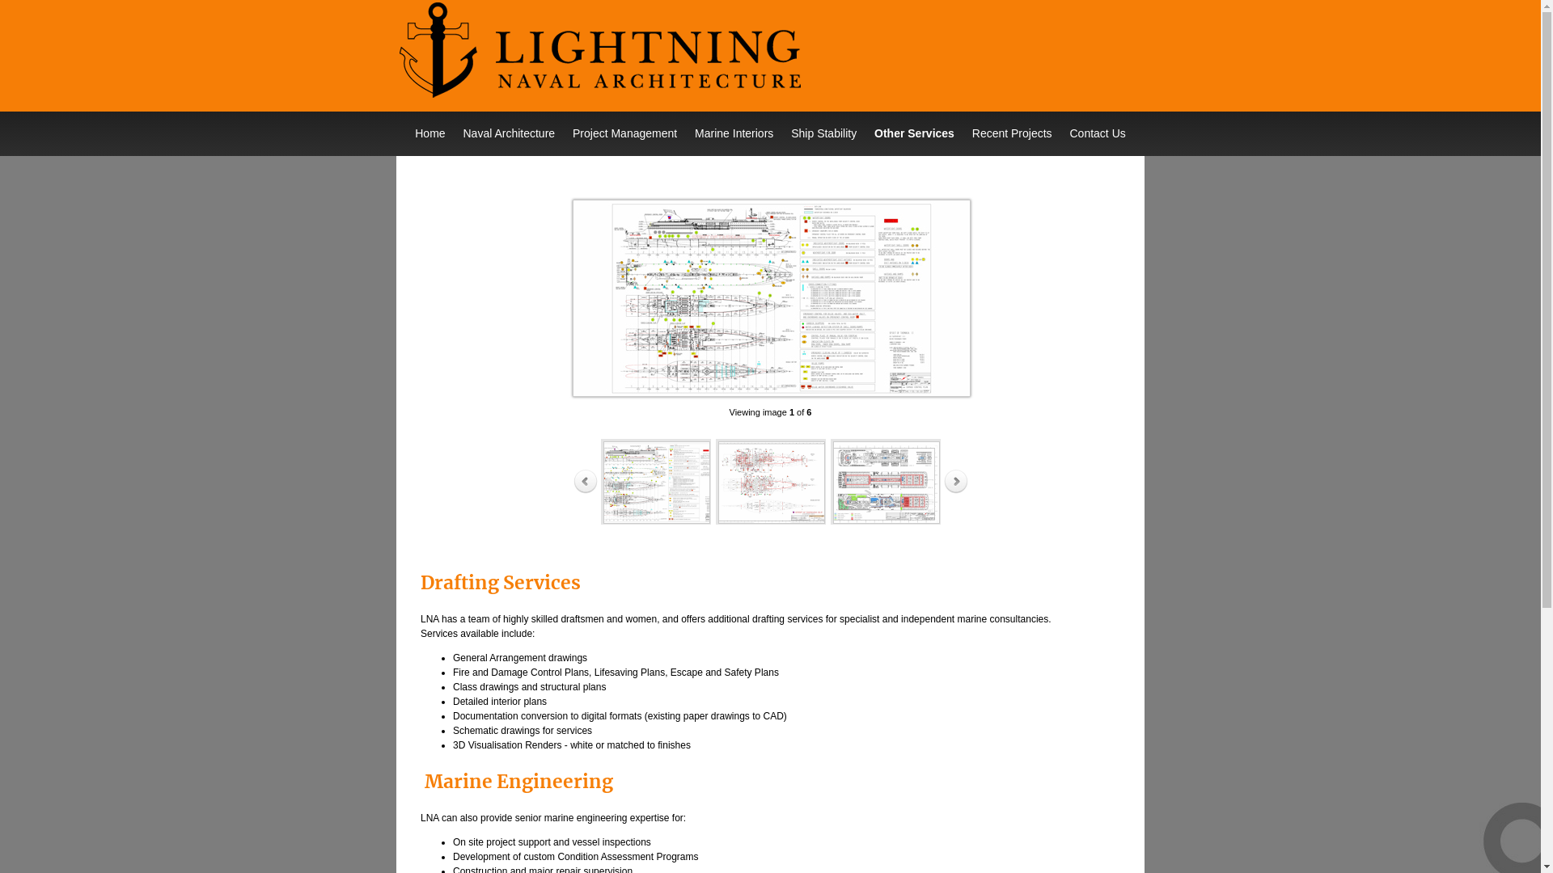 The height and width of the screenshot is (873, 1553). Describe the element at coordinates (734, 134) in the screenshot. I see `Marine Interiors` at that location.